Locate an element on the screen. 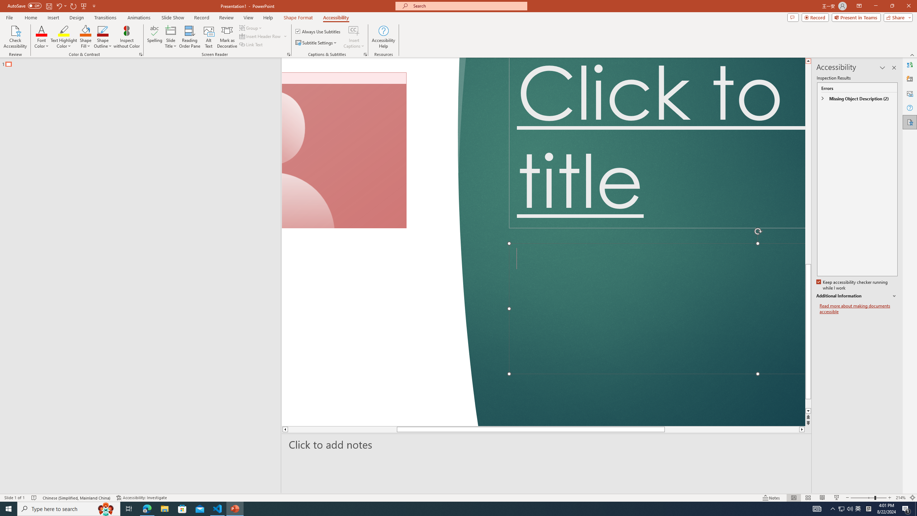  Decorative Locked is located at coordinates (379, 242).